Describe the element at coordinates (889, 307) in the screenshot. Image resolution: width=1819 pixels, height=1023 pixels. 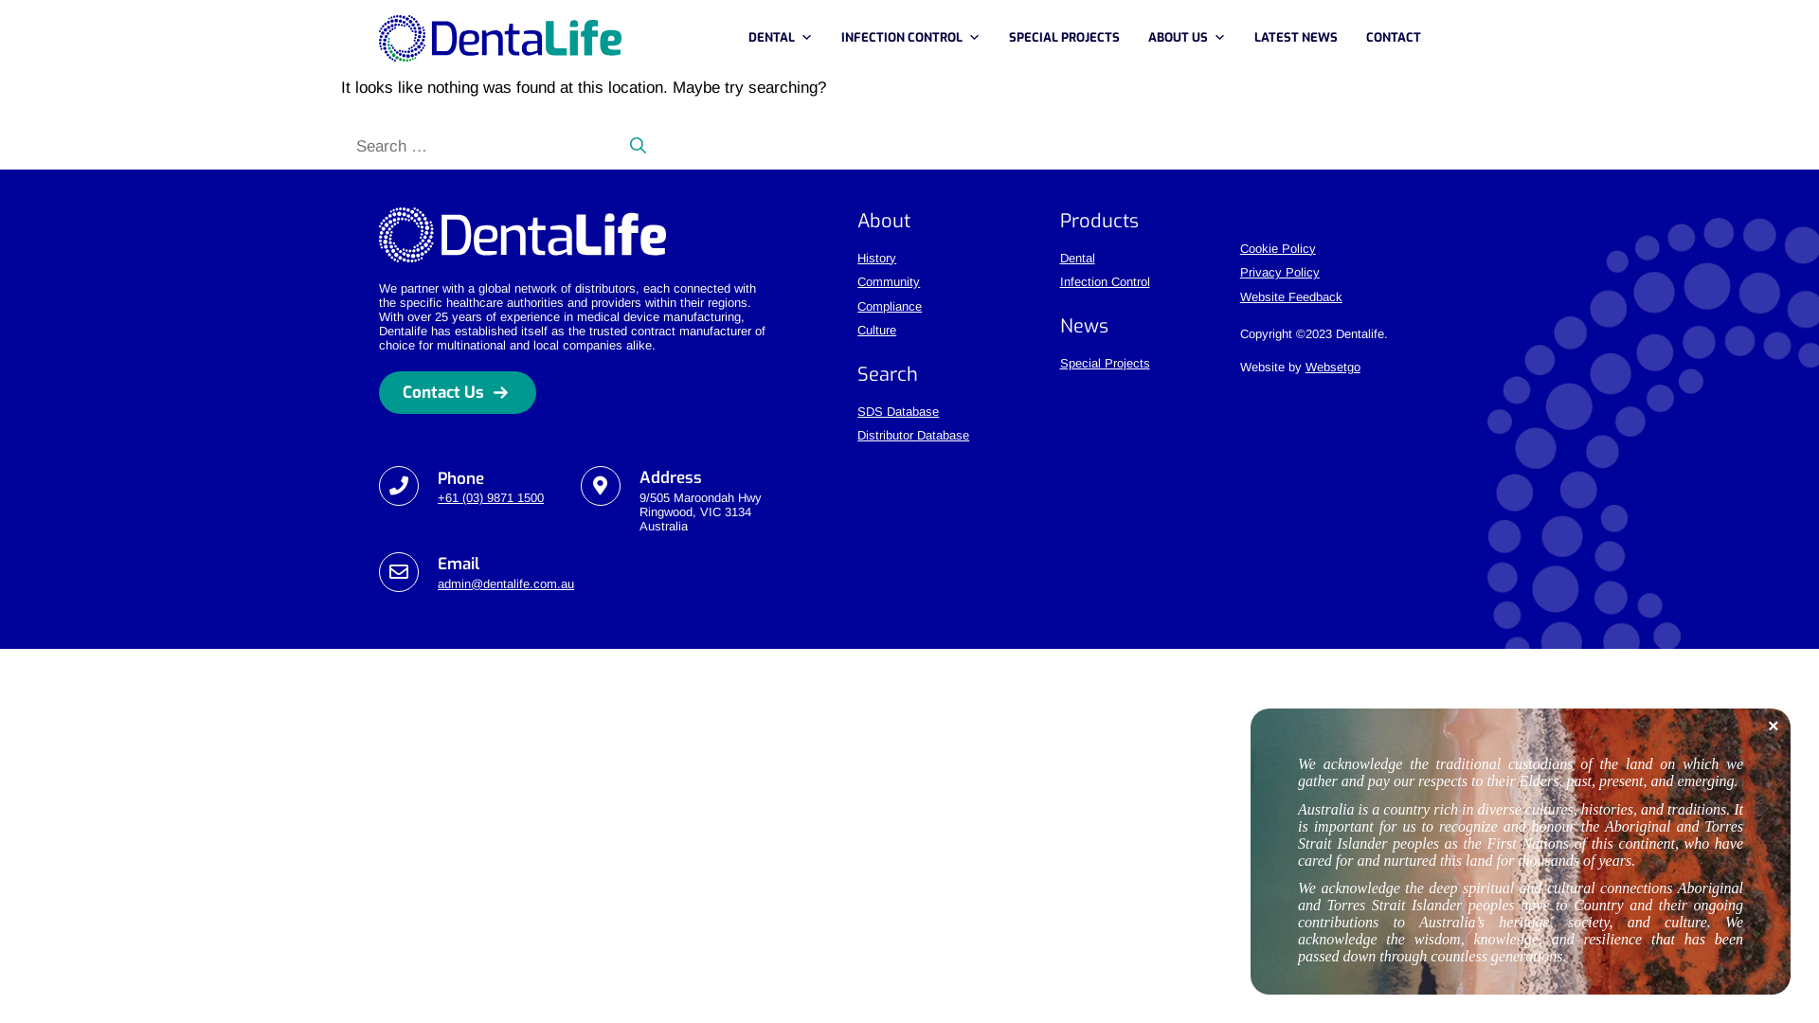
I see `Compliance` at that location.